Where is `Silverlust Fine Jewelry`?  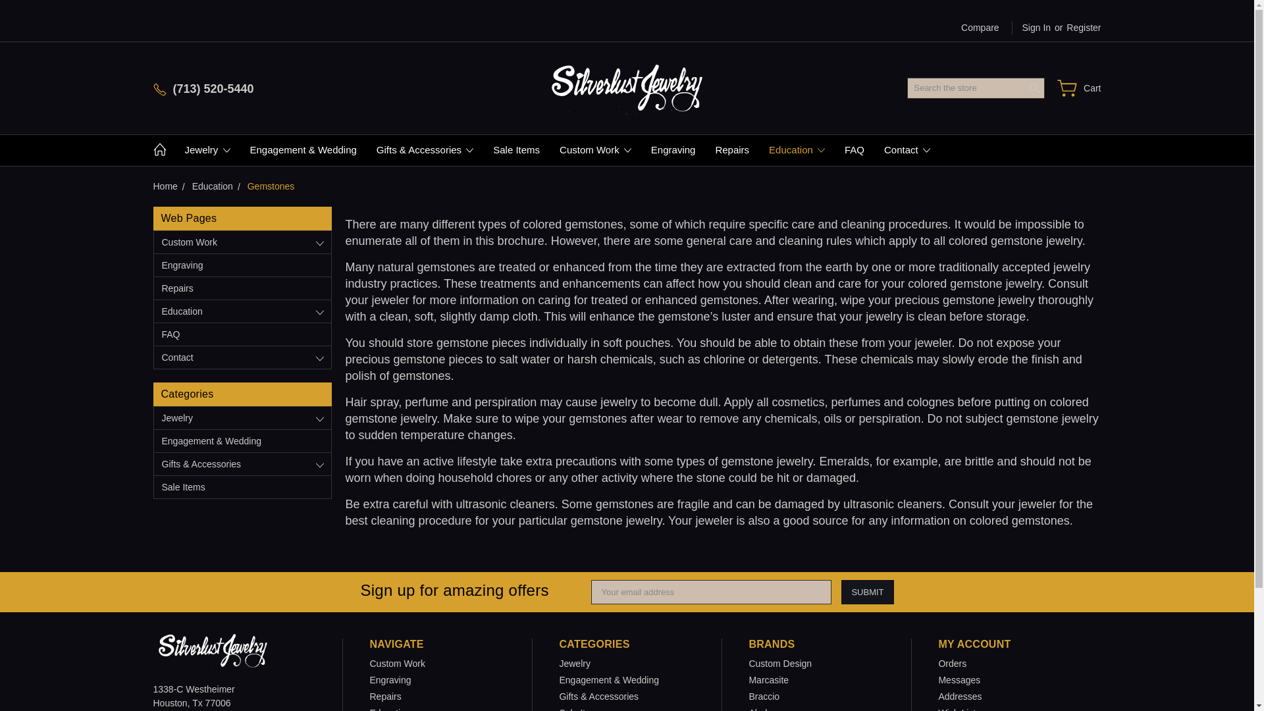 Silverlust Fine Jewelry is located at coordinates (212, 651).